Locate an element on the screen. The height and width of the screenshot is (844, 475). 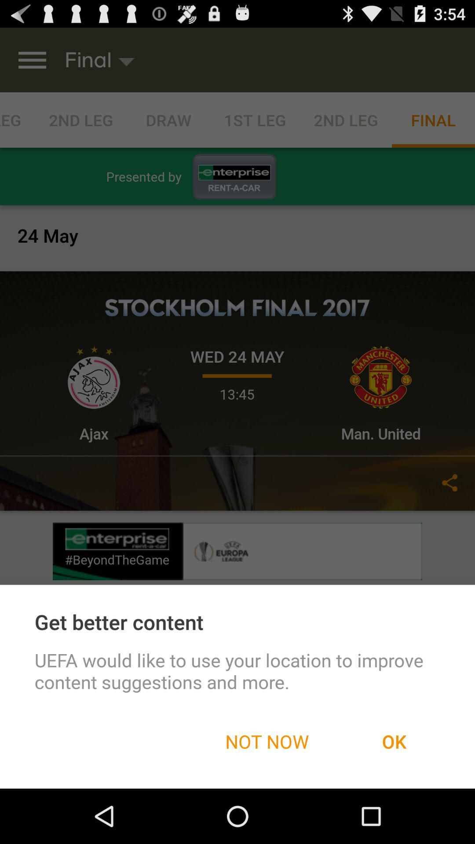
press the ok item is located at coordinates (394, 741).